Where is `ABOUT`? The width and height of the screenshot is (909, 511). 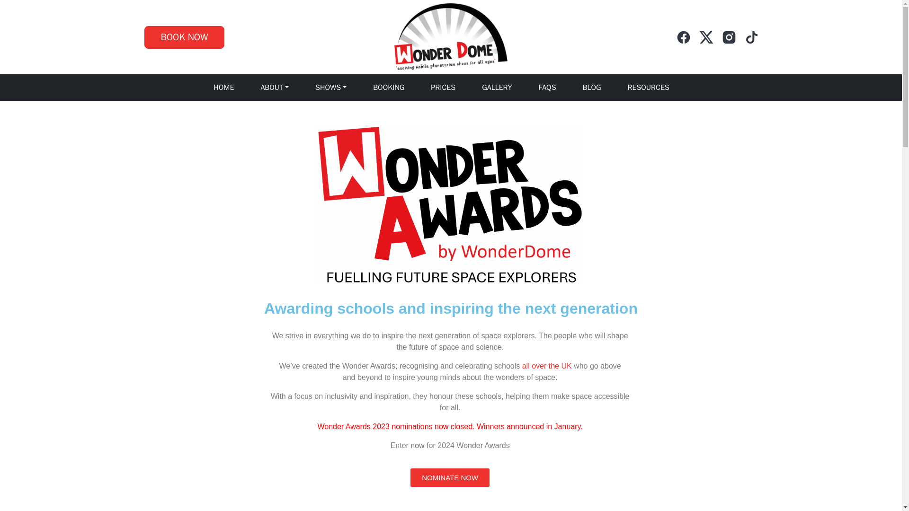
ABOUT is located at coordinates (275, 88).